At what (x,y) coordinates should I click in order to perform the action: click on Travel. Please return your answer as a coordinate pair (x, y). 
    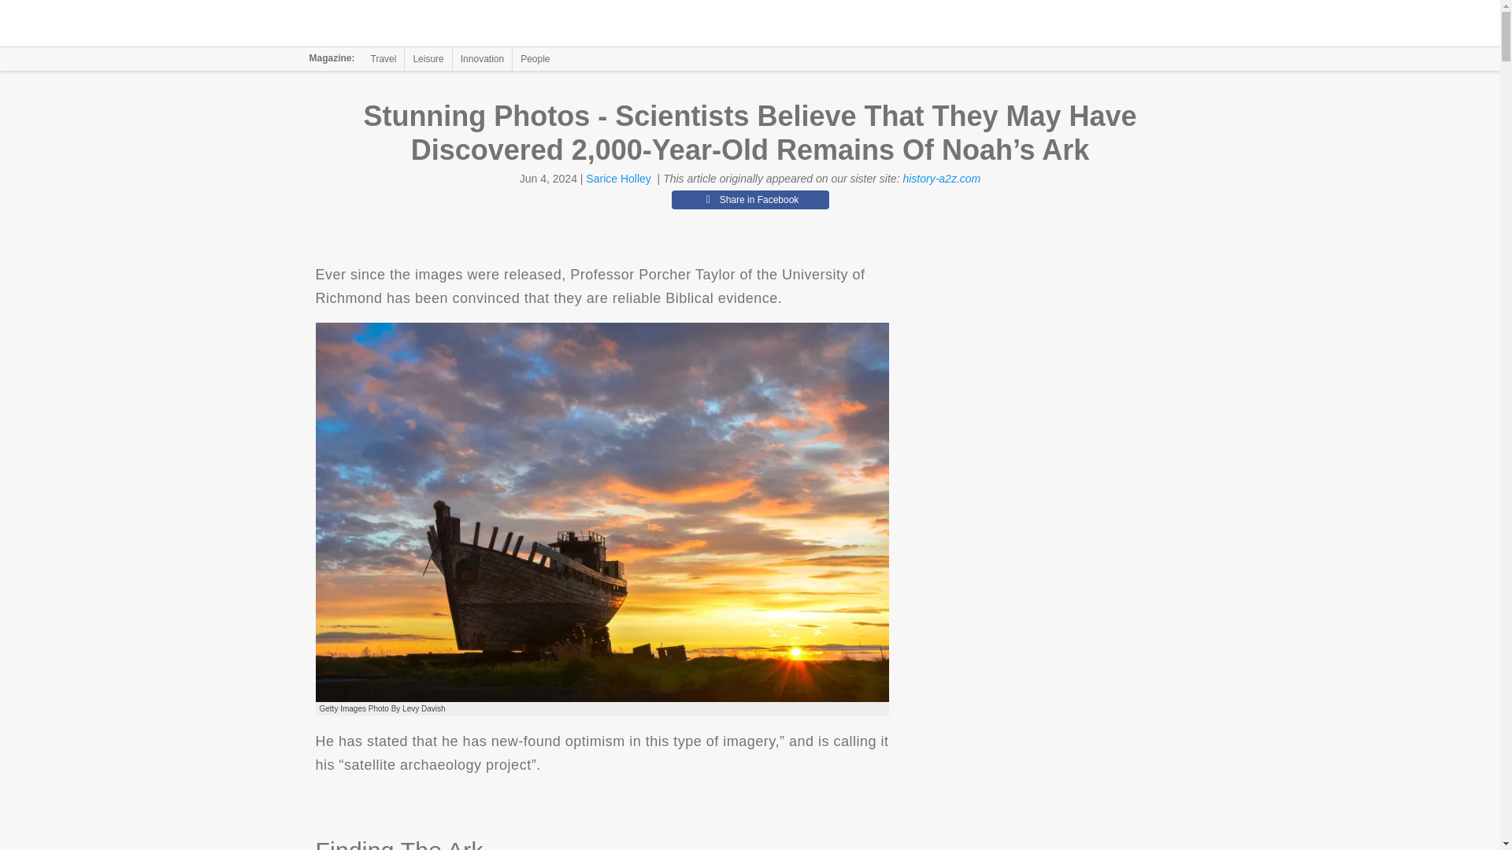
    Looking at the image, I should click on (384, 58).